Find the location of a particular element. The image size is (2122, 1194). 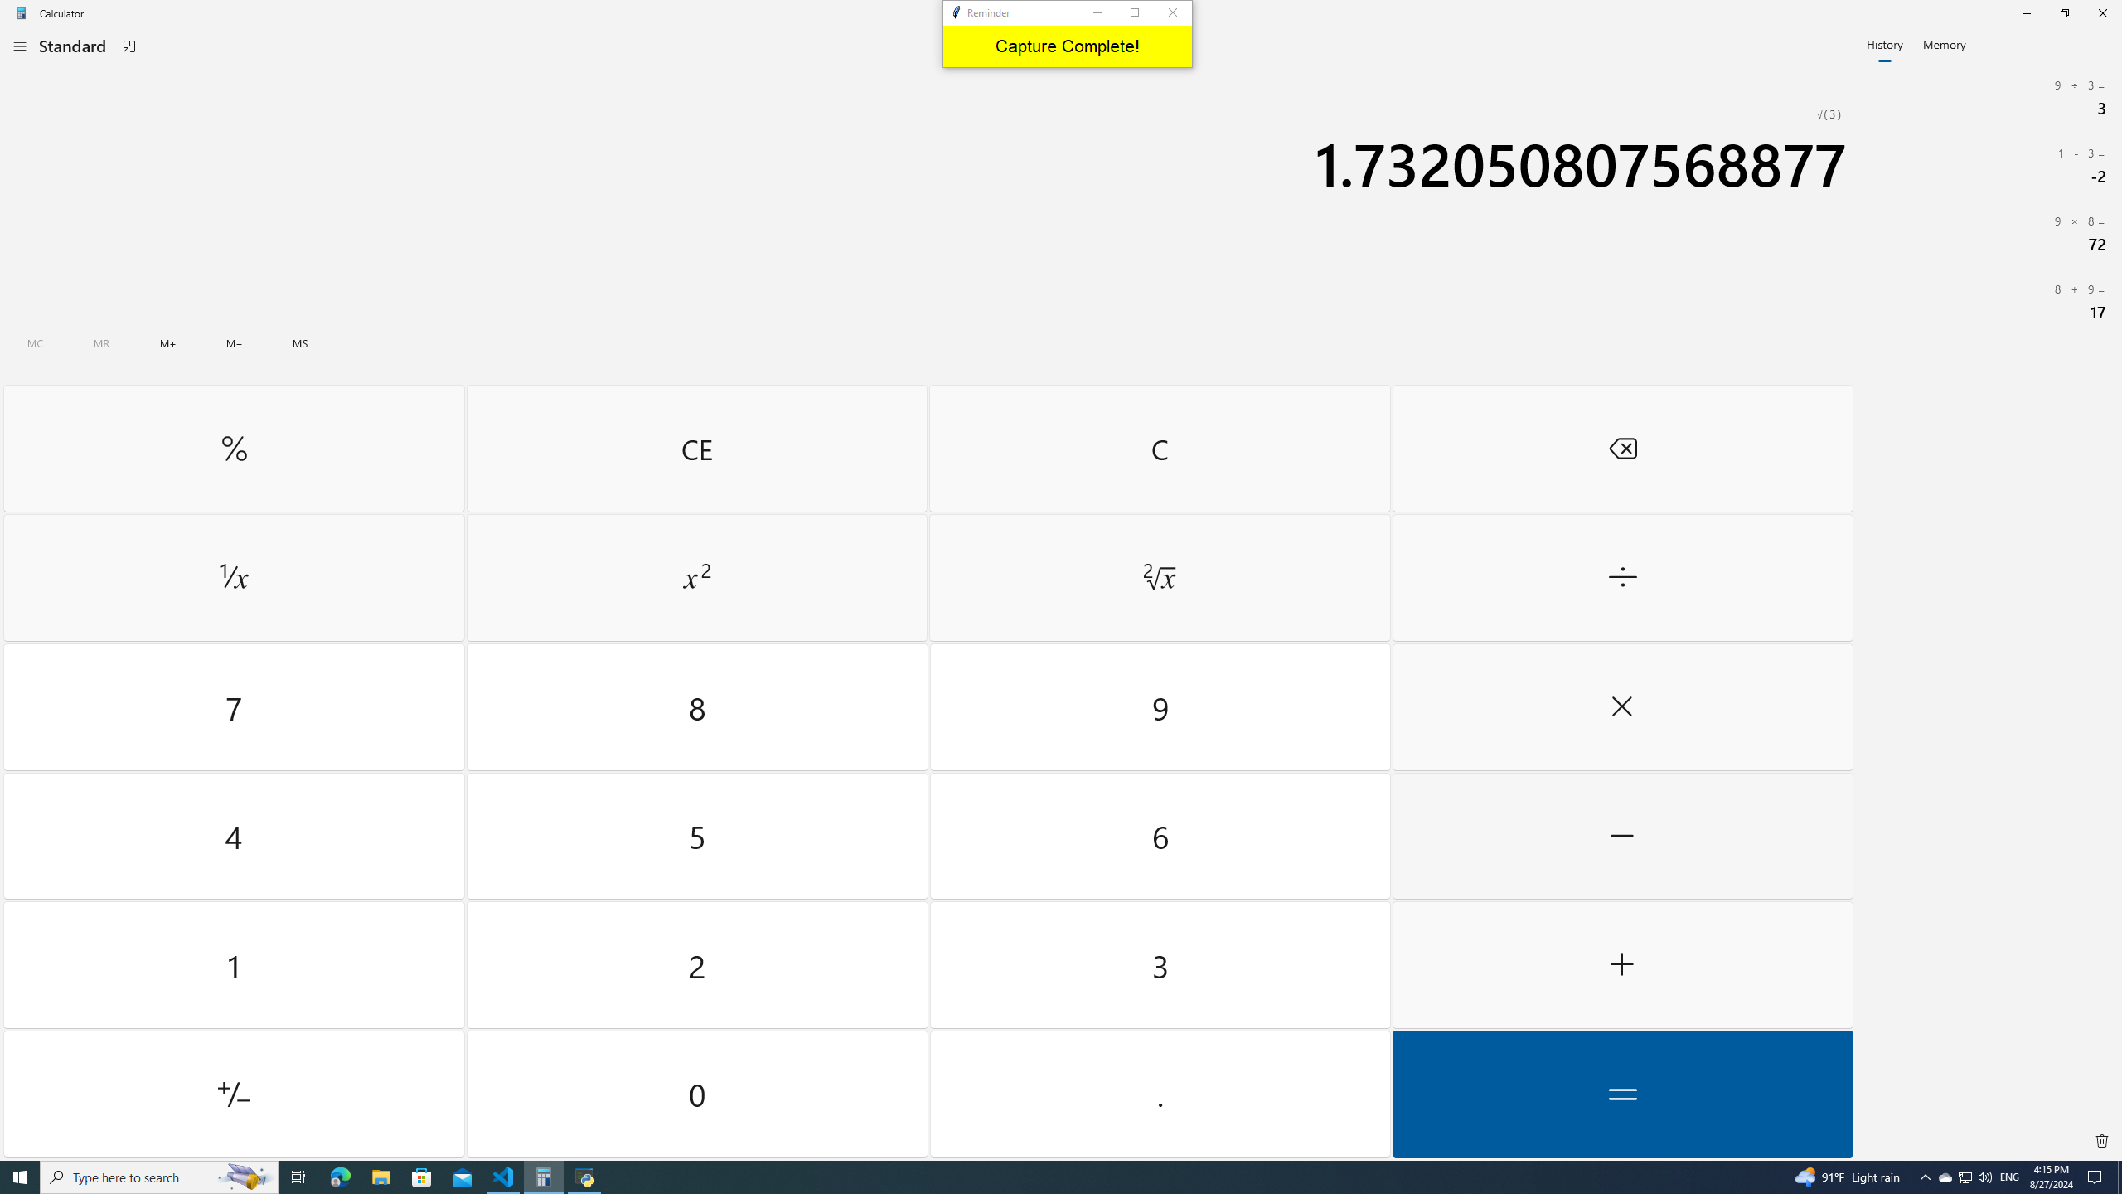

Zero is located at coordinates (698, 1093).